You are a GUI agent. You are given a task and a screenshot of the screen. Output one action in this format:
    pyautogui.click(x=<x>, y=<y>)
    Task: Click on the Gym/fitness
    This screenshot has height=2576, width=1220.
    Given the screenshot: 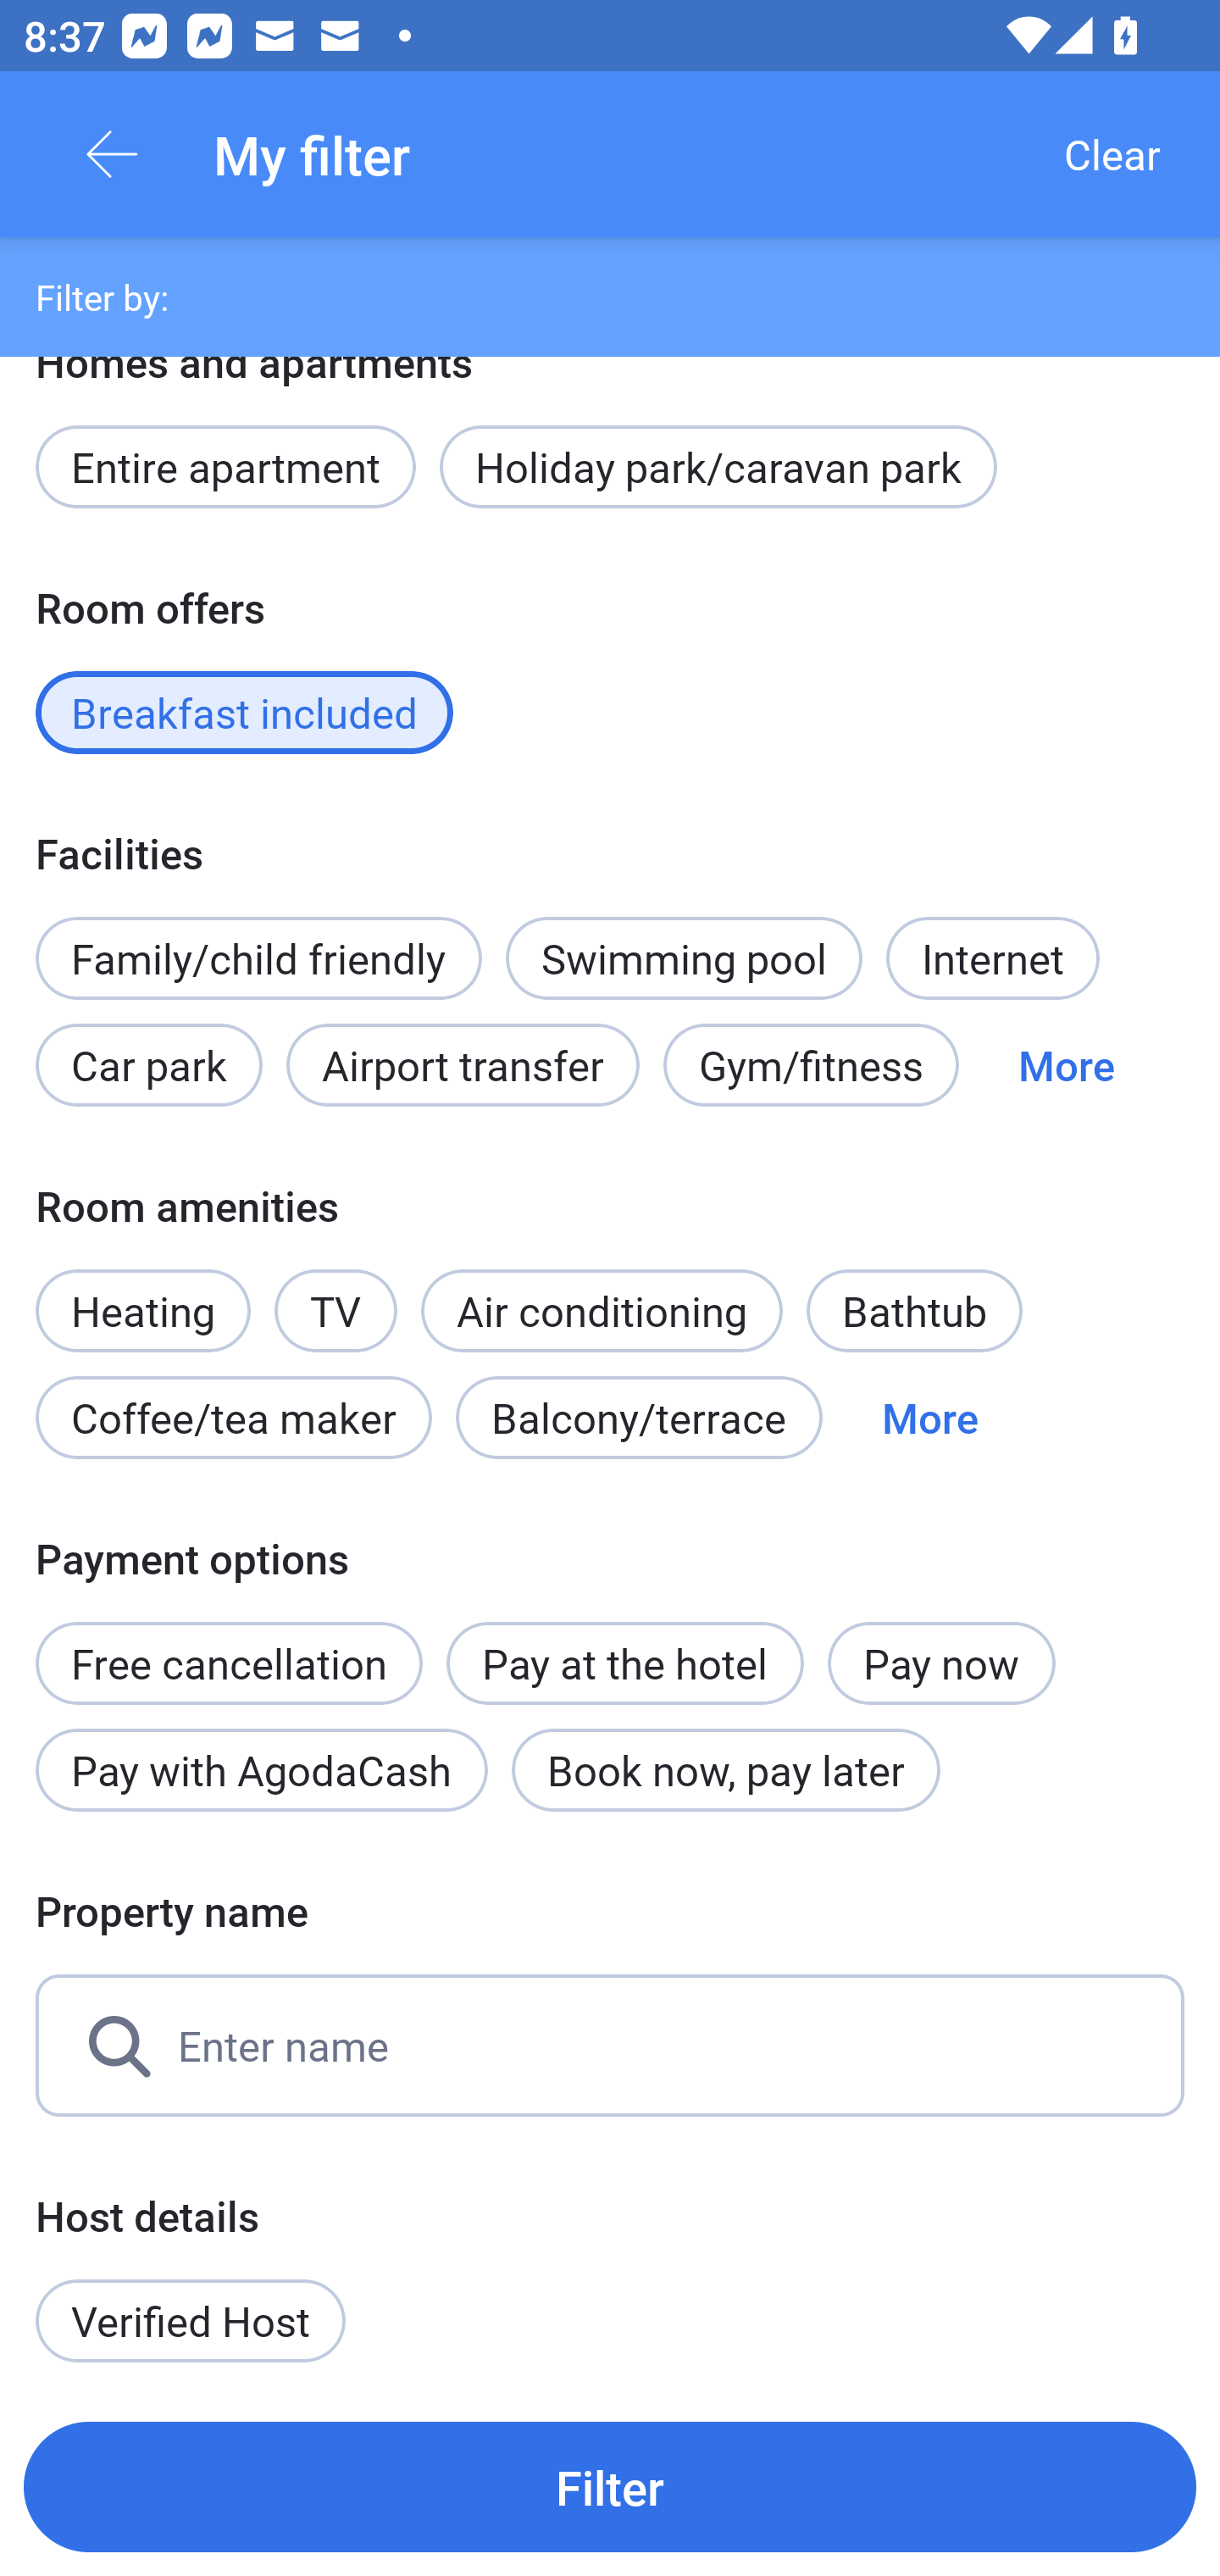 What is the action you would take?
    pyautogui.click(x=811, y=1064)
    